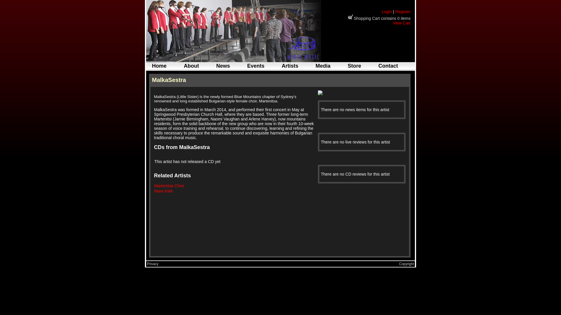  I want to click on Artists, so click(290, 66).